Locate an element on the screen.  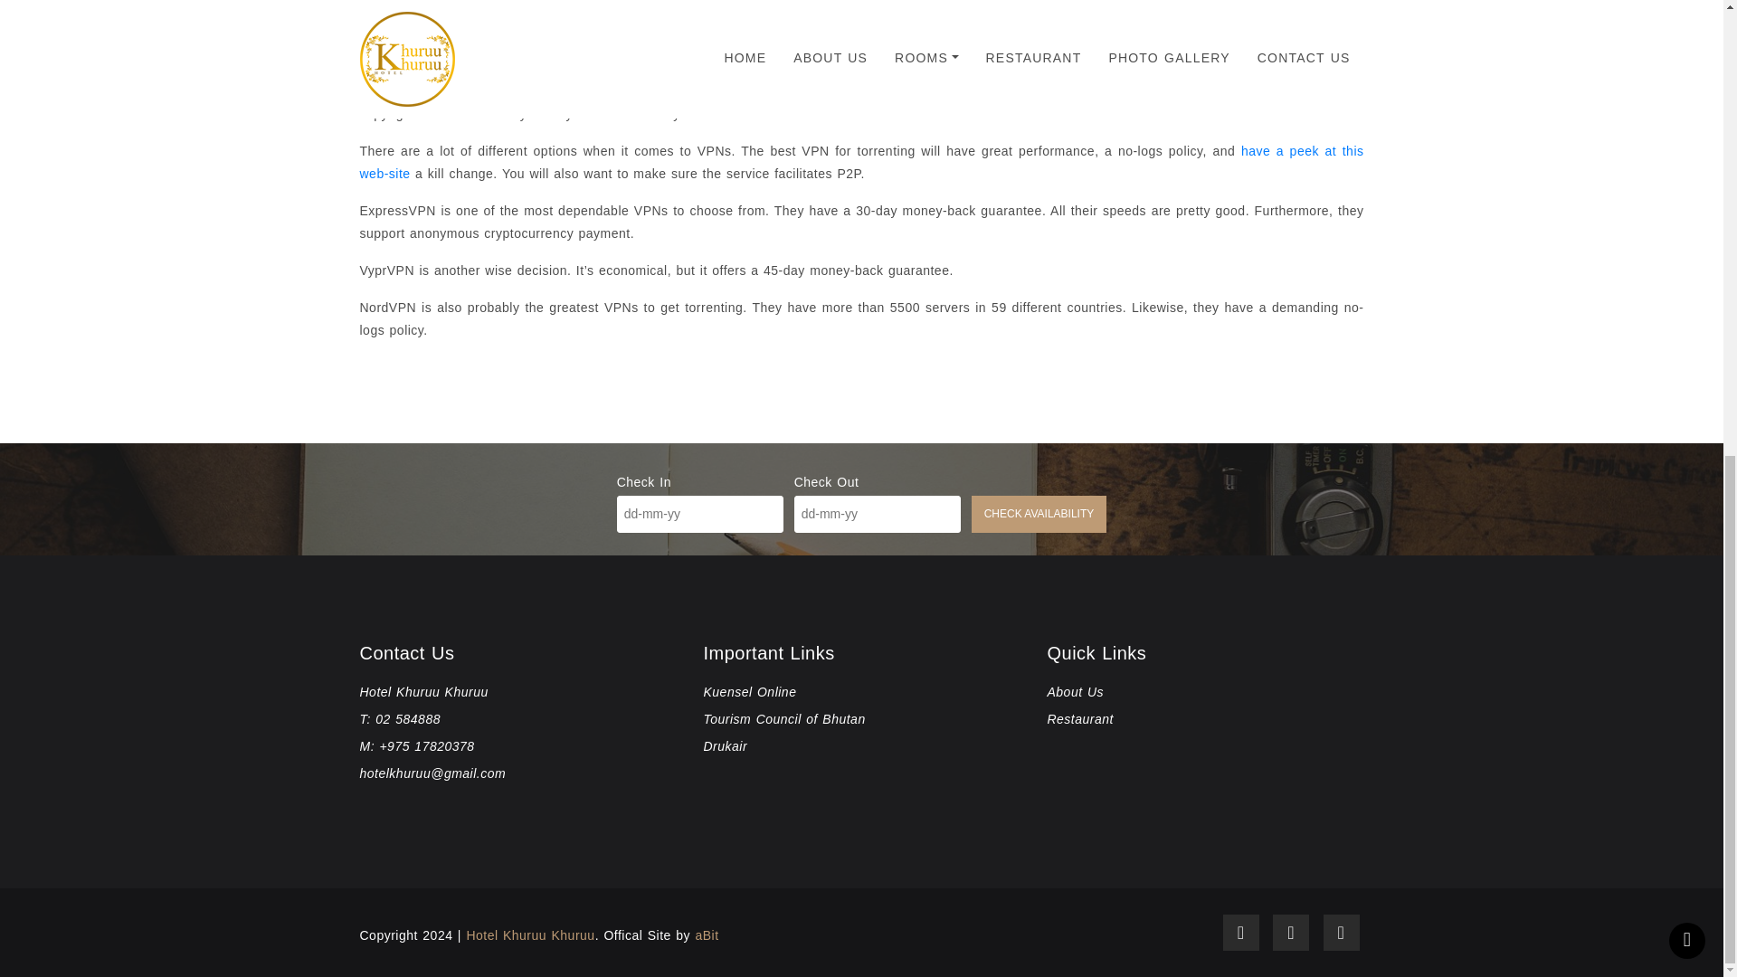
Kuensel Online is located at coordinates (749, 692).